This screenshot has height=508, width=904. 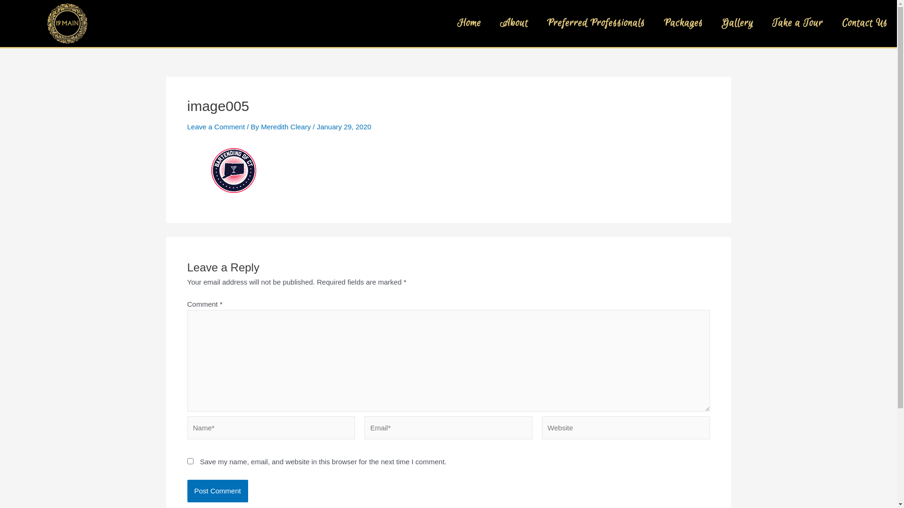 What do you see at coordinates (737, 24) in the screenshot?
I see `Gallery` at bounding box center [737, 24].